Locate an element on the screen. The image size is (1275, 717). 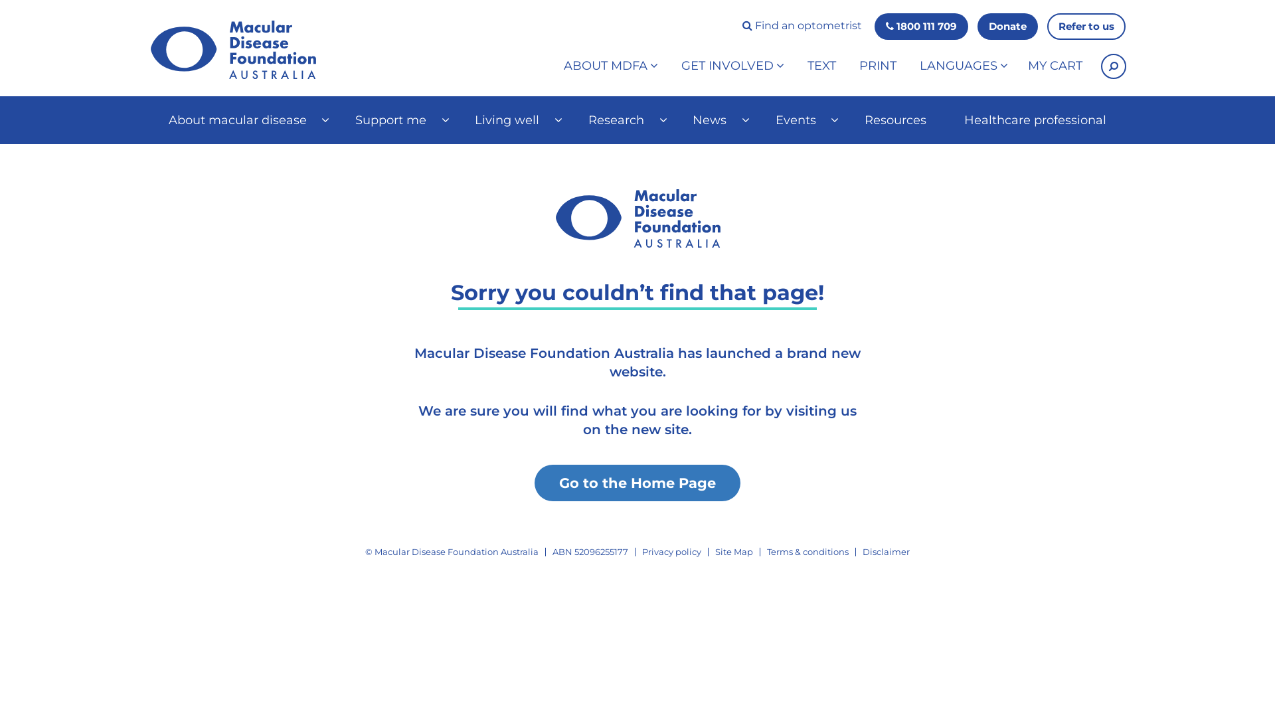
Go to the Home Page is located at coordinates (637, 483).